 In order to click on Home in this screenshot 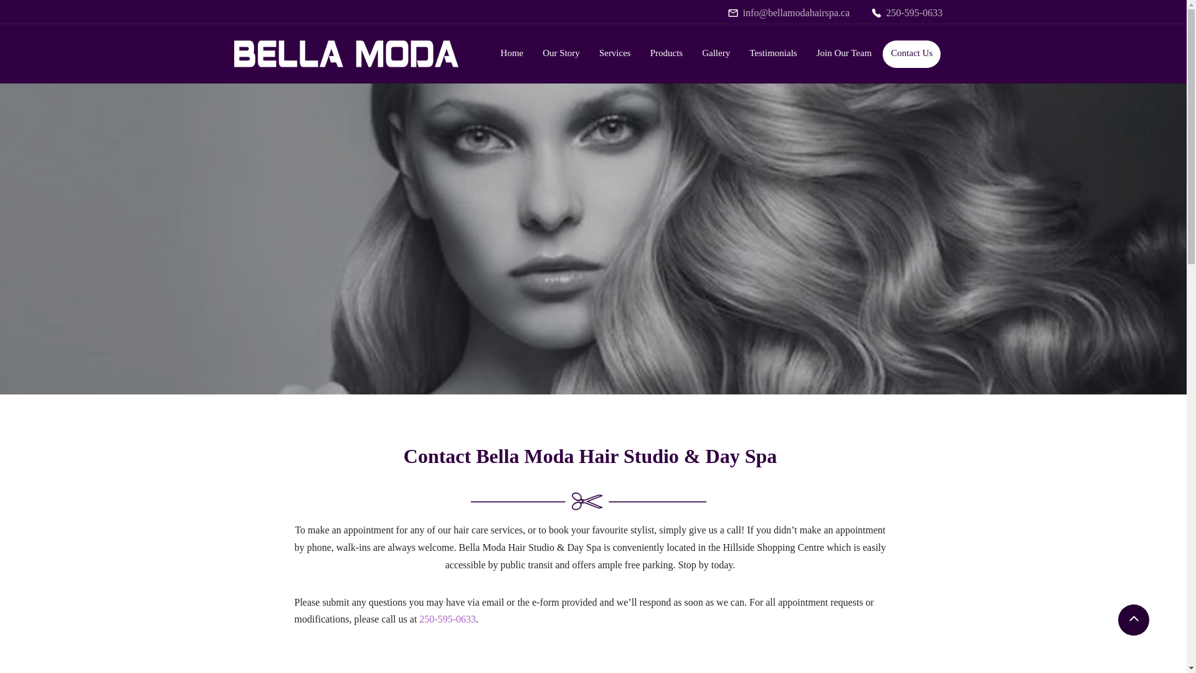, I will do `click(512, 54)`.